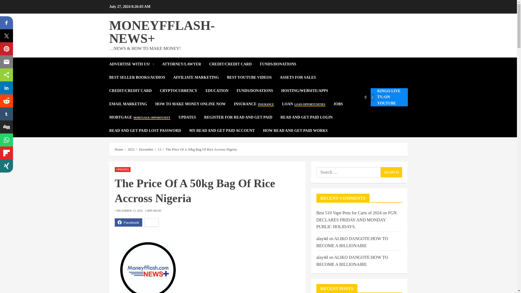 The width and height of the screenshot is (521, 293). I want to click on KINGO LIVE TV.:ON YOUTUBE, so click(389, 97).